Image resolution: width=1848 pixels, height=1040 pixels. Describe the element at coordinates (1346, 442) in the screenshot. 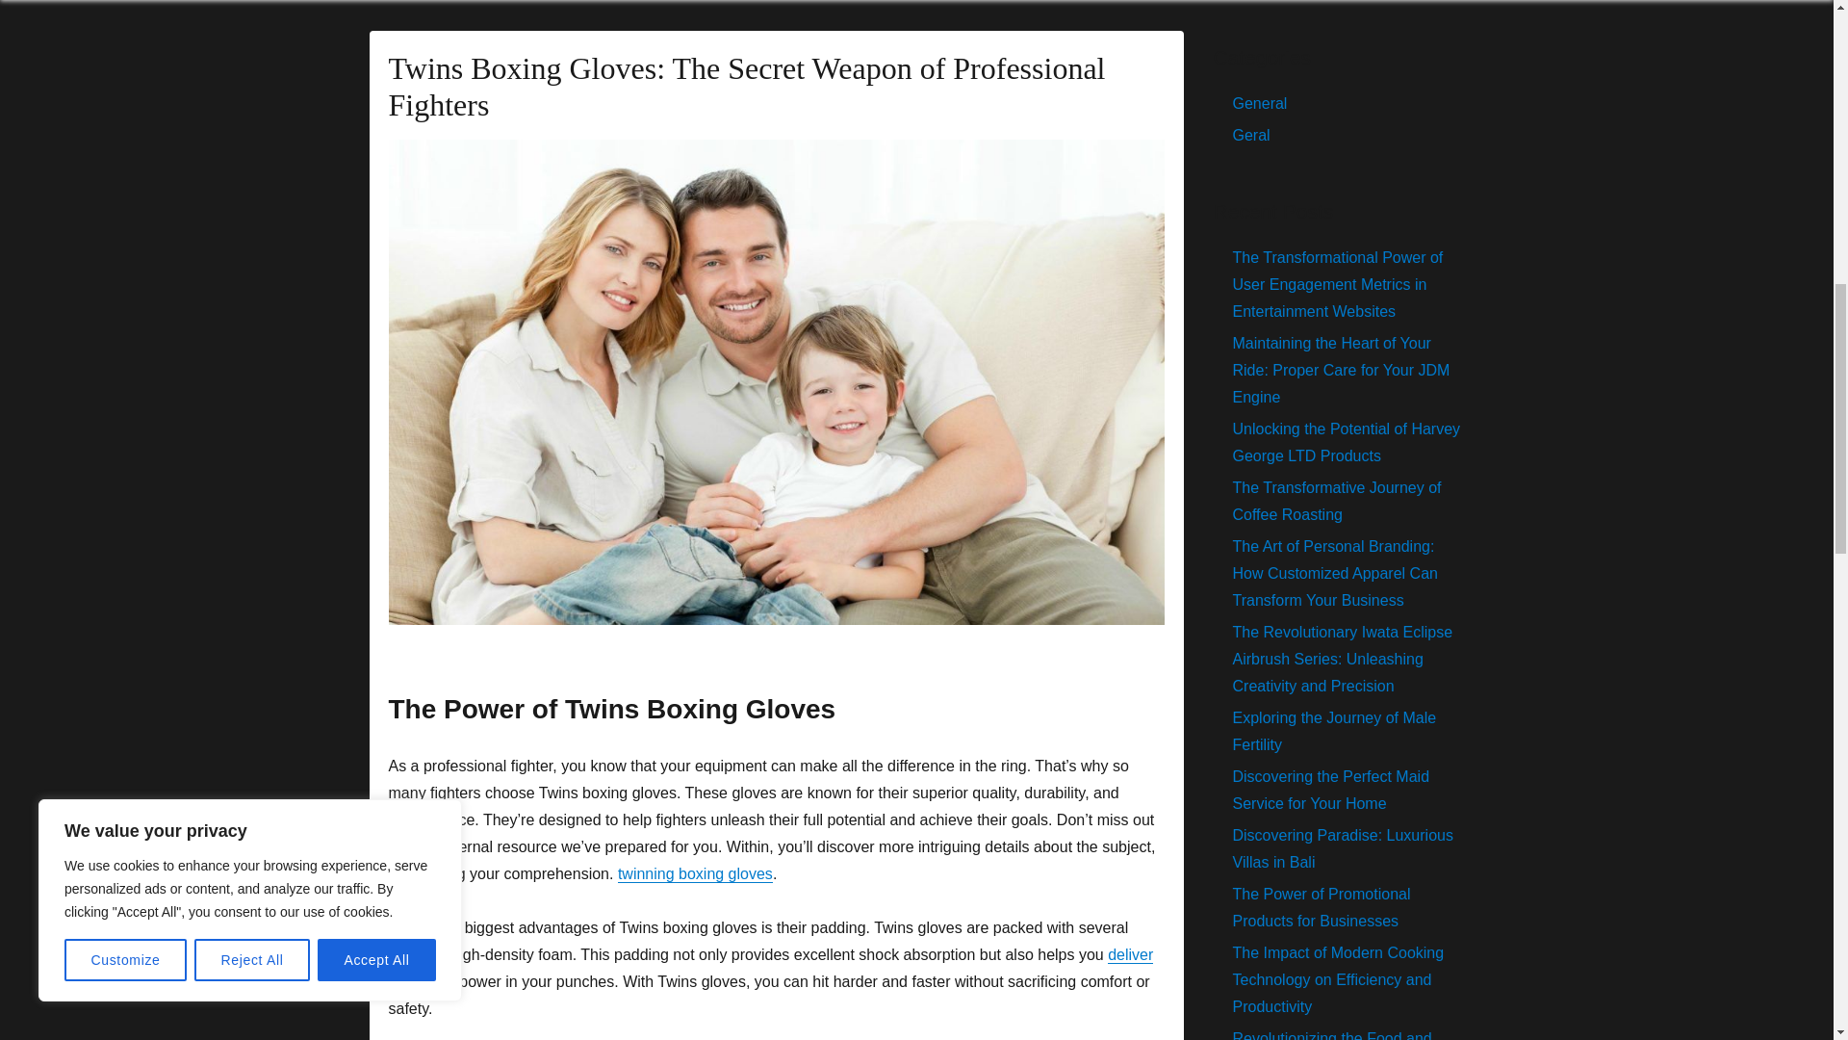

I see `Unlocking the Potential of Harvey George LTD Products` at that location.